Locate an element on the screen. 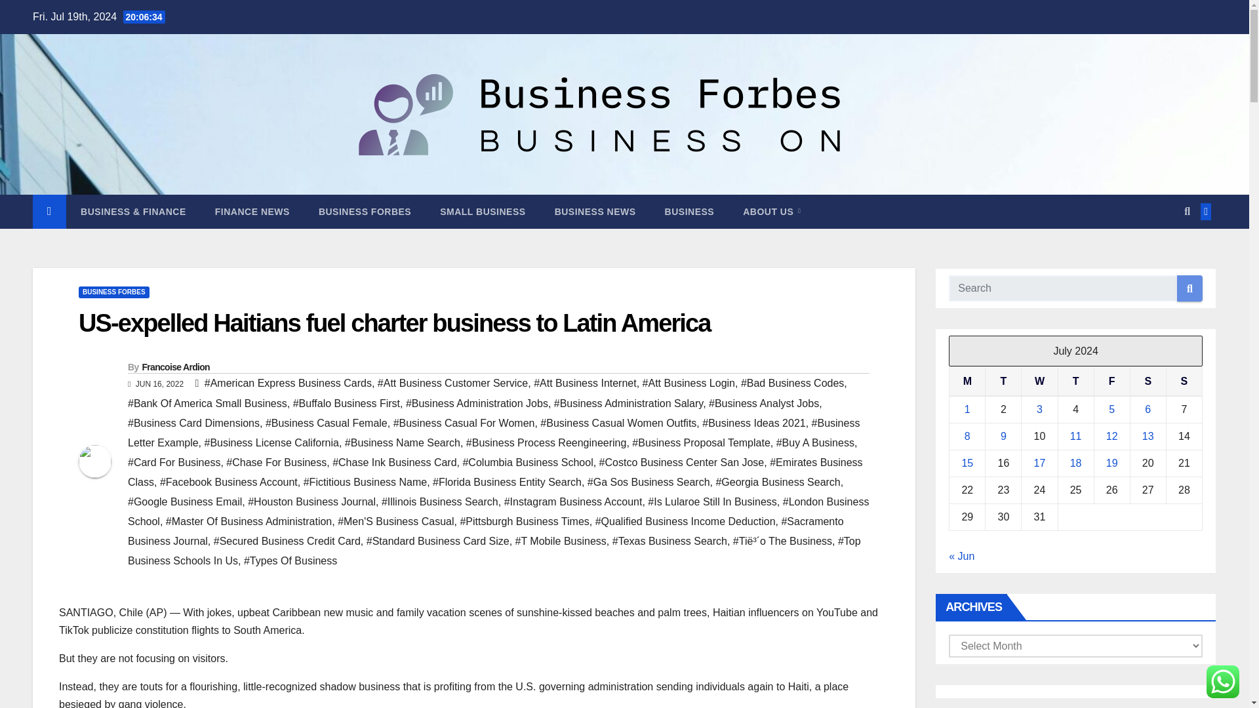 The width and height of the screenshot is (1259, 708). About Us is located at coordinates (771, 211).